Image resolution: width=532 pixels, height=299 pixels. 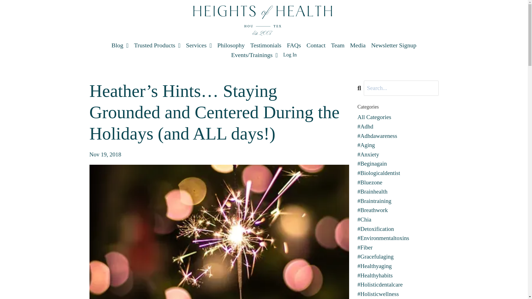 I want to click on Contact, so click(x=316, y=45).